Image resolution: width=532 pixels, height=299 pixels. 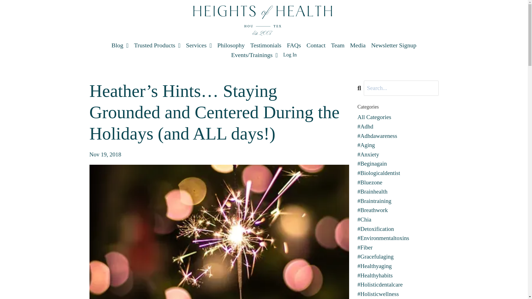 I want to click on Contact, so click(x=316, y=45).